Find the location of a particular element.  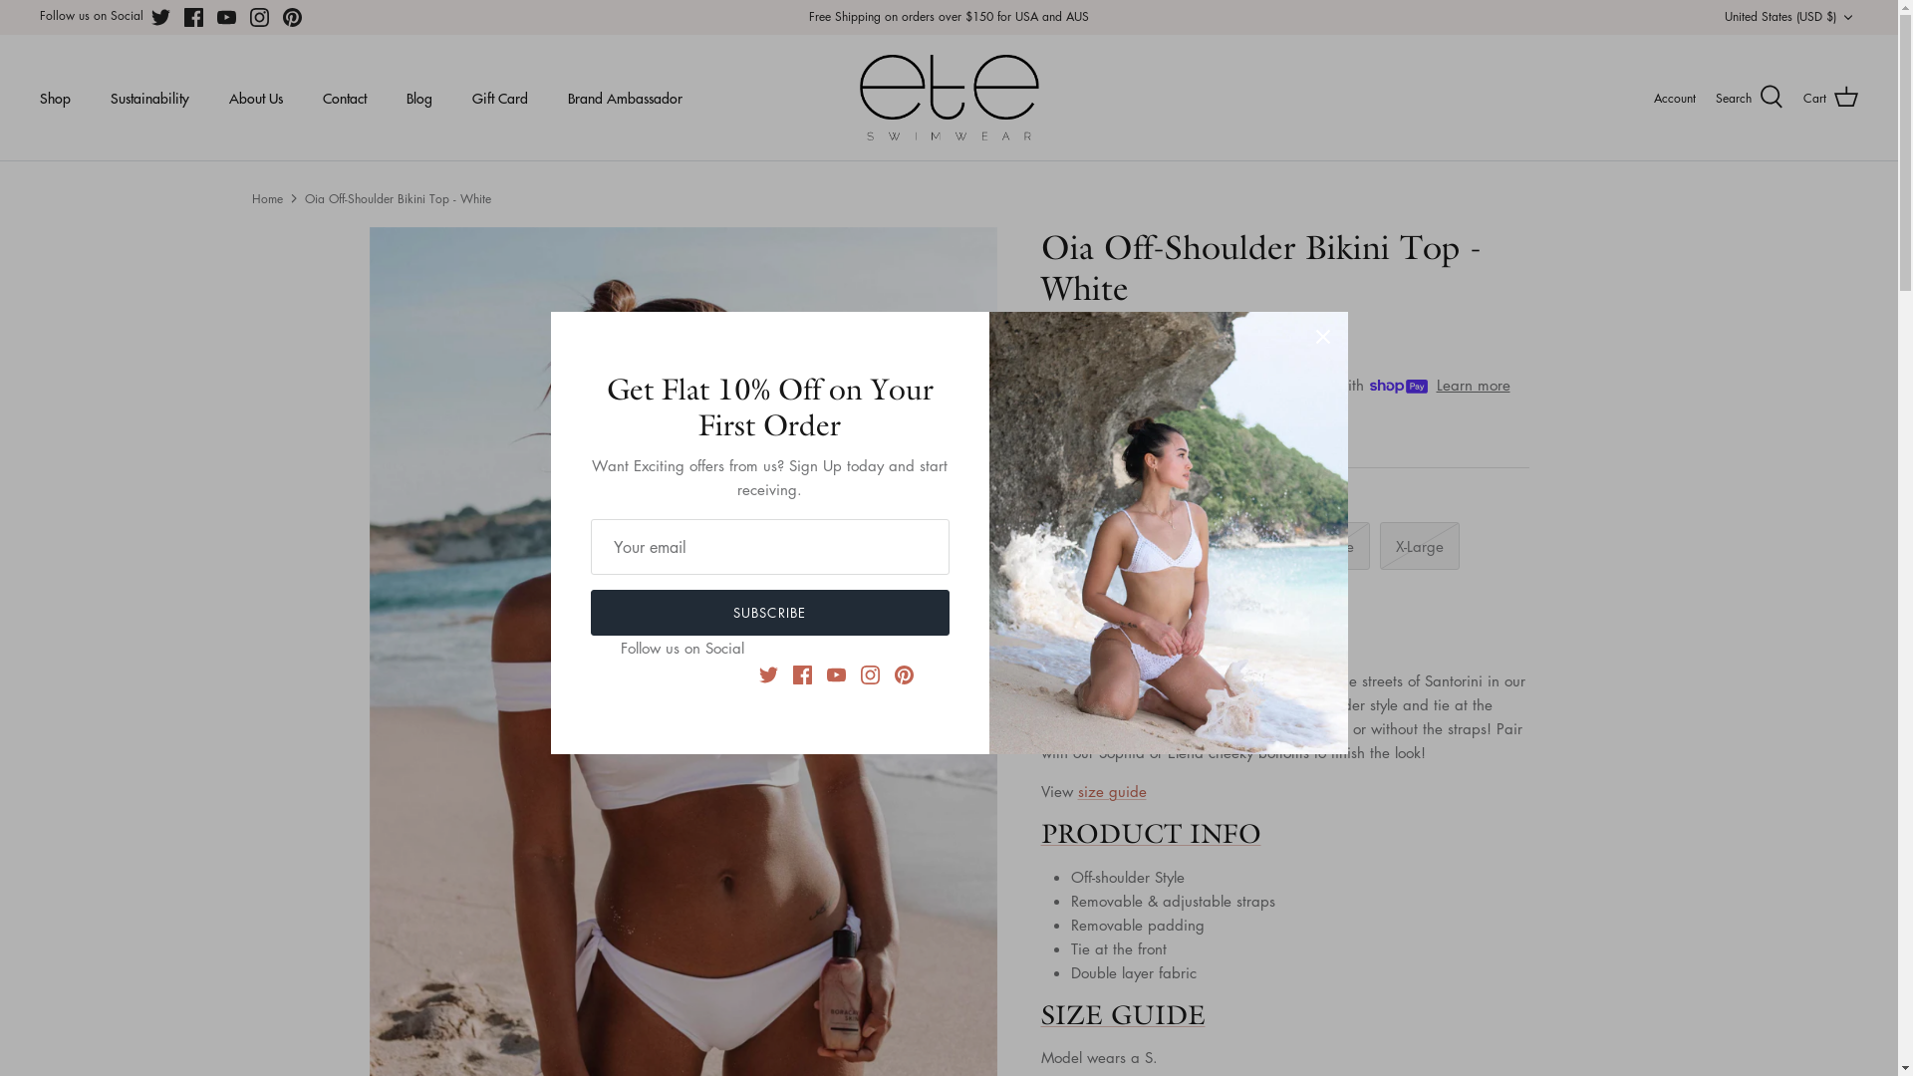

Home is located at coordinates (267, 197).